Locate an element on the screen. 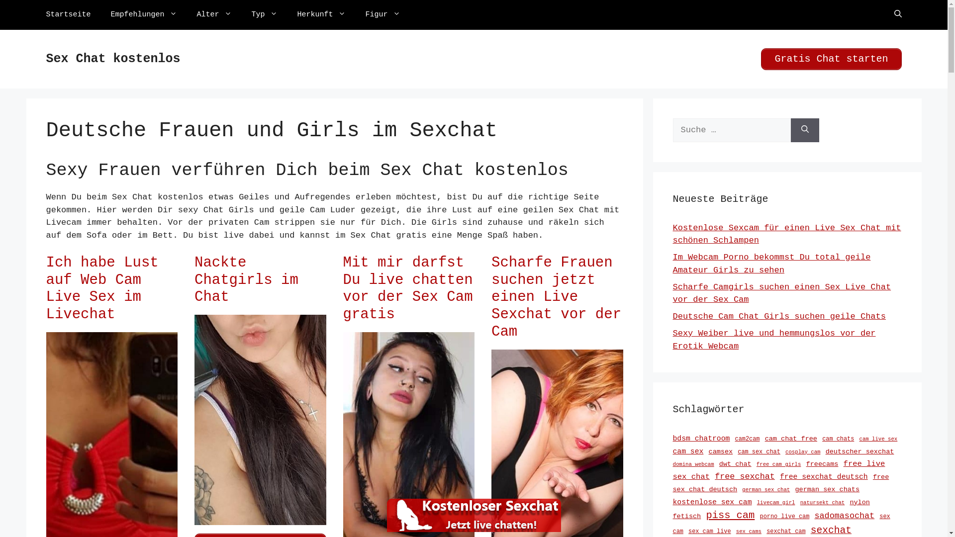 This screenshot has height=537, width=955. porno live cam is located at coordinates (785, 517).